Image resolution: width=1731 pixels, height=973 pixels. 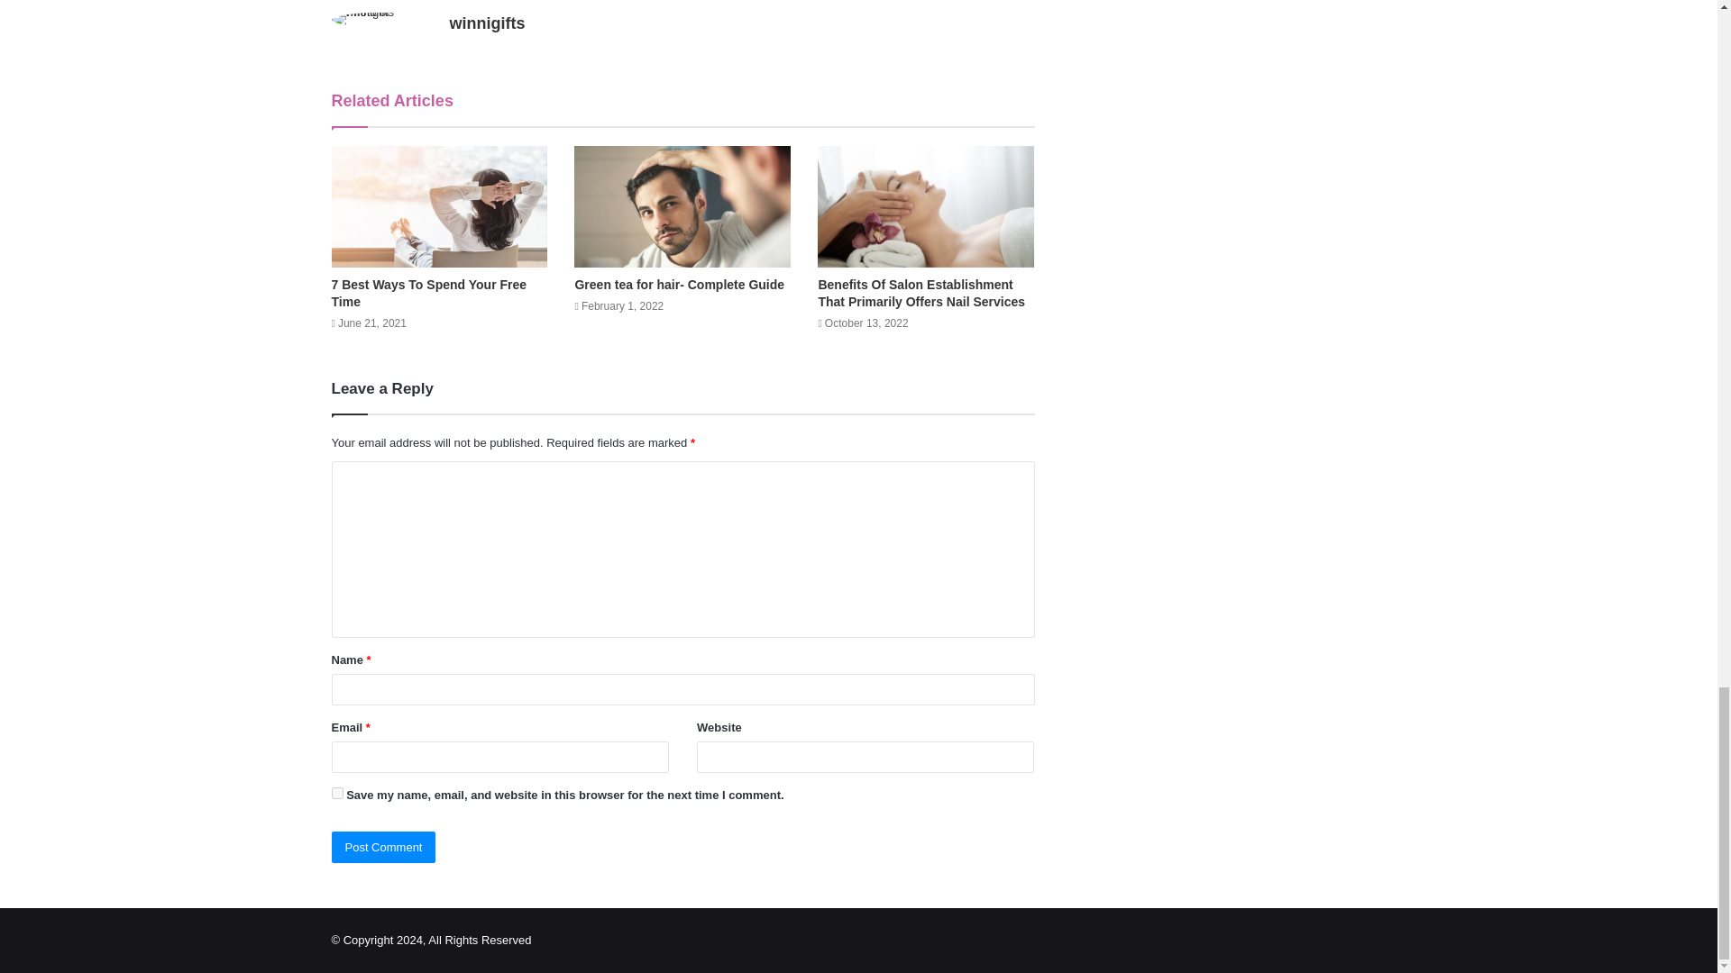 What do you see at coordinates (486, 23) in the screenshot?
I see `winnigifts` at bounding box center [486, 23].